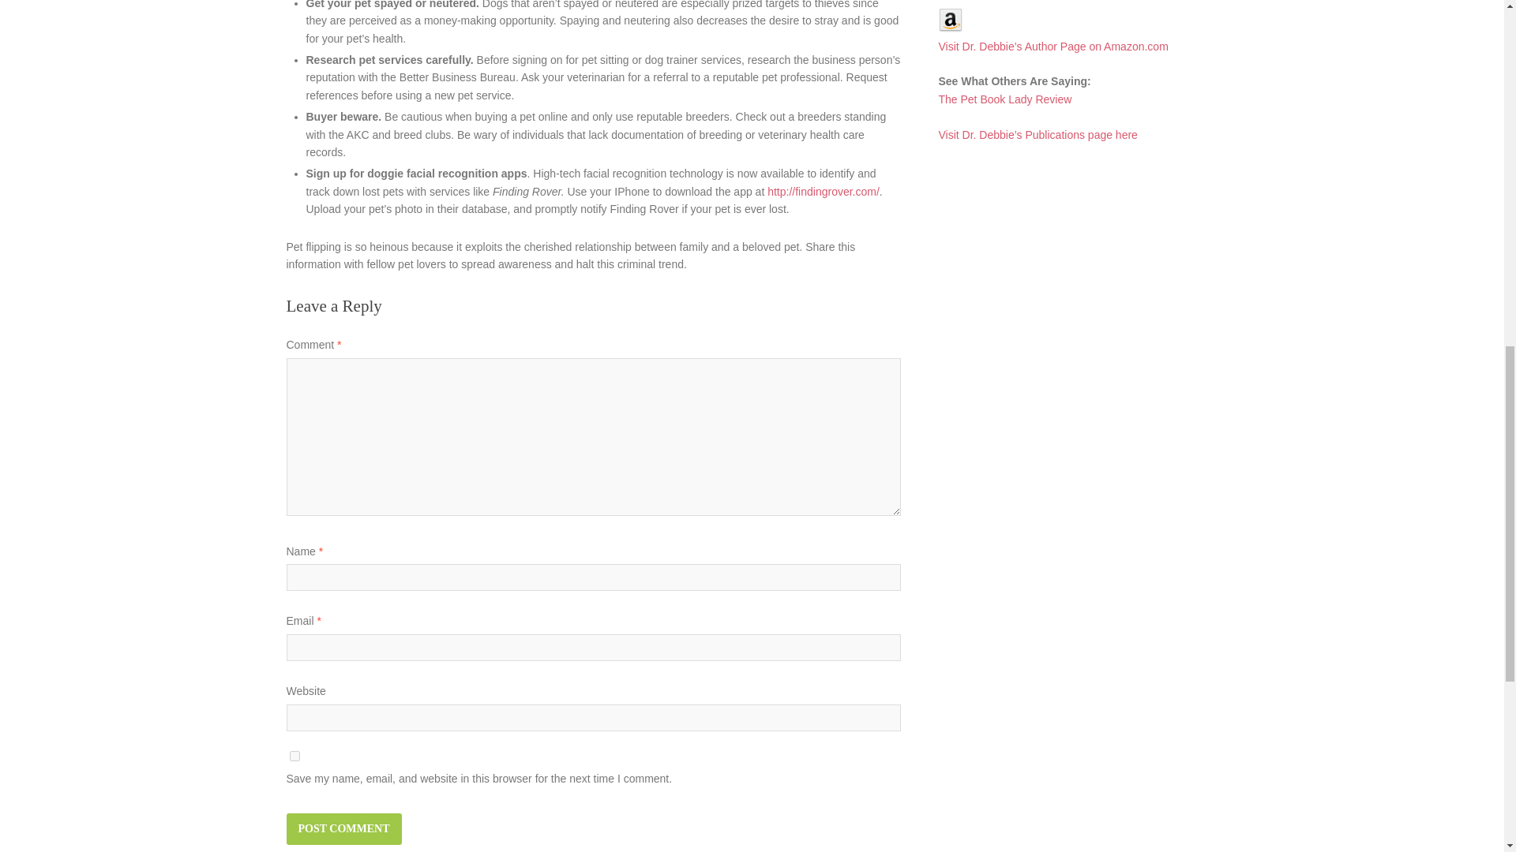 The image size is (1516, 852). Describe the element at coordinates (343, 829) in the screenshot. I see `Post Comment` at that location.